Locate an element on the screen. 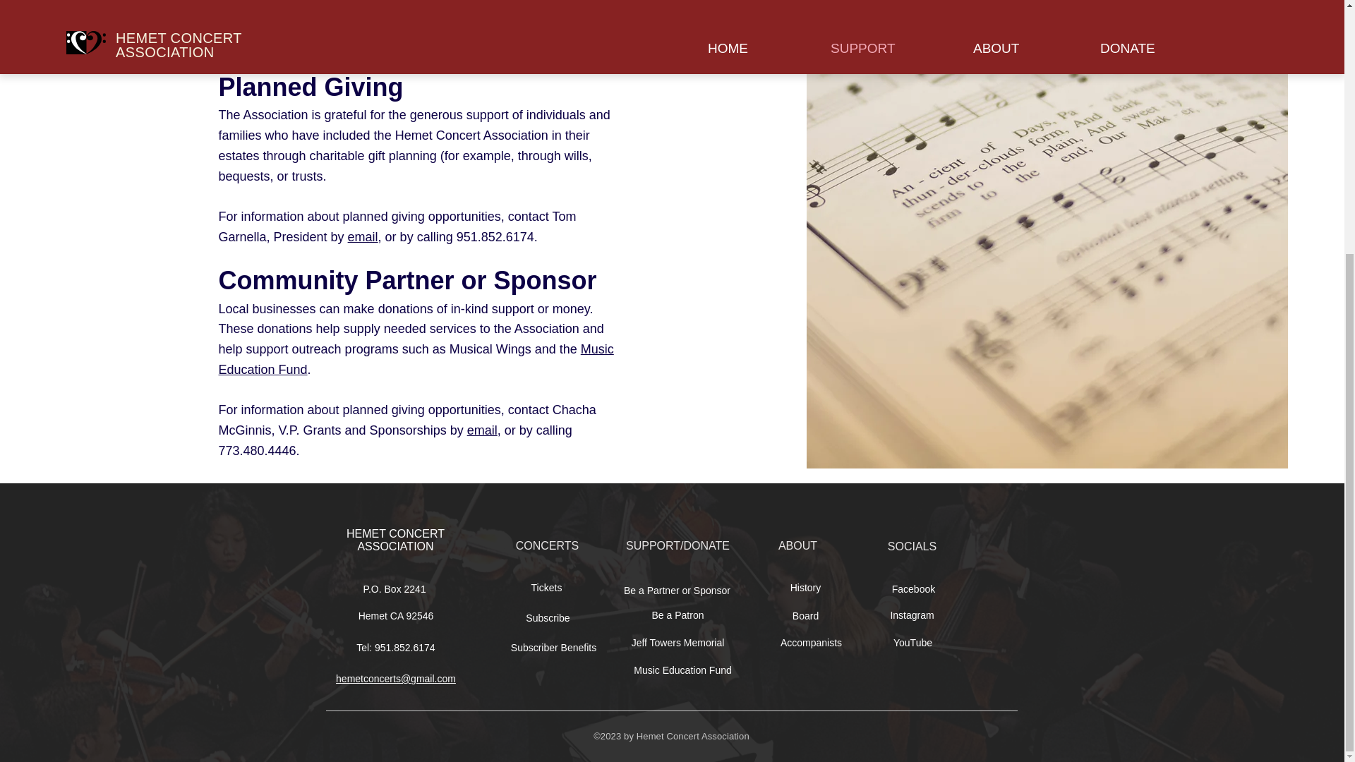  Music Education Fund is located at coordinates (416, 358).